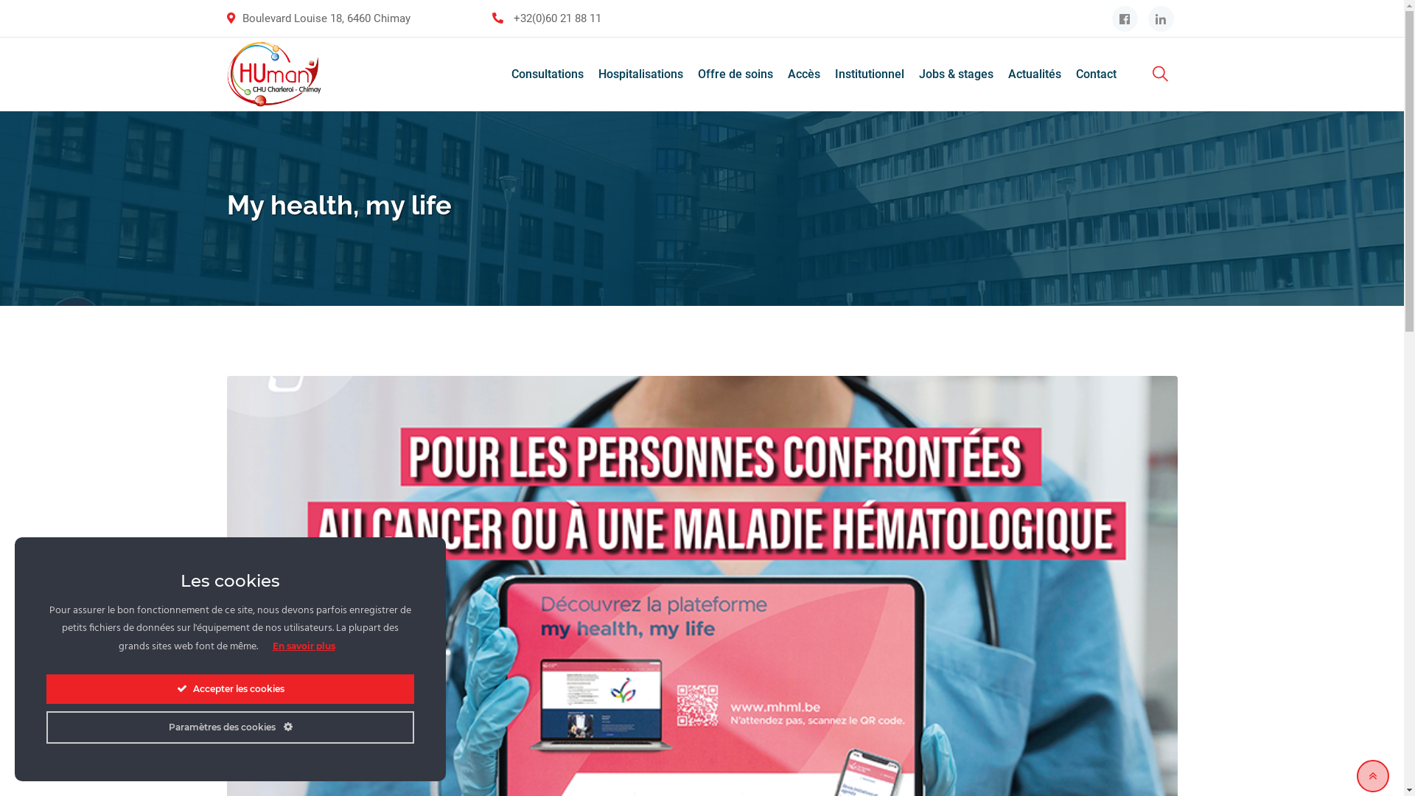 Image resolution: width=1415 pixels, height=796 pixels. What do you see at coordinates (955, 74) in the screenshot?
I see `Jobs & stages` at bounding box center [955, 74].